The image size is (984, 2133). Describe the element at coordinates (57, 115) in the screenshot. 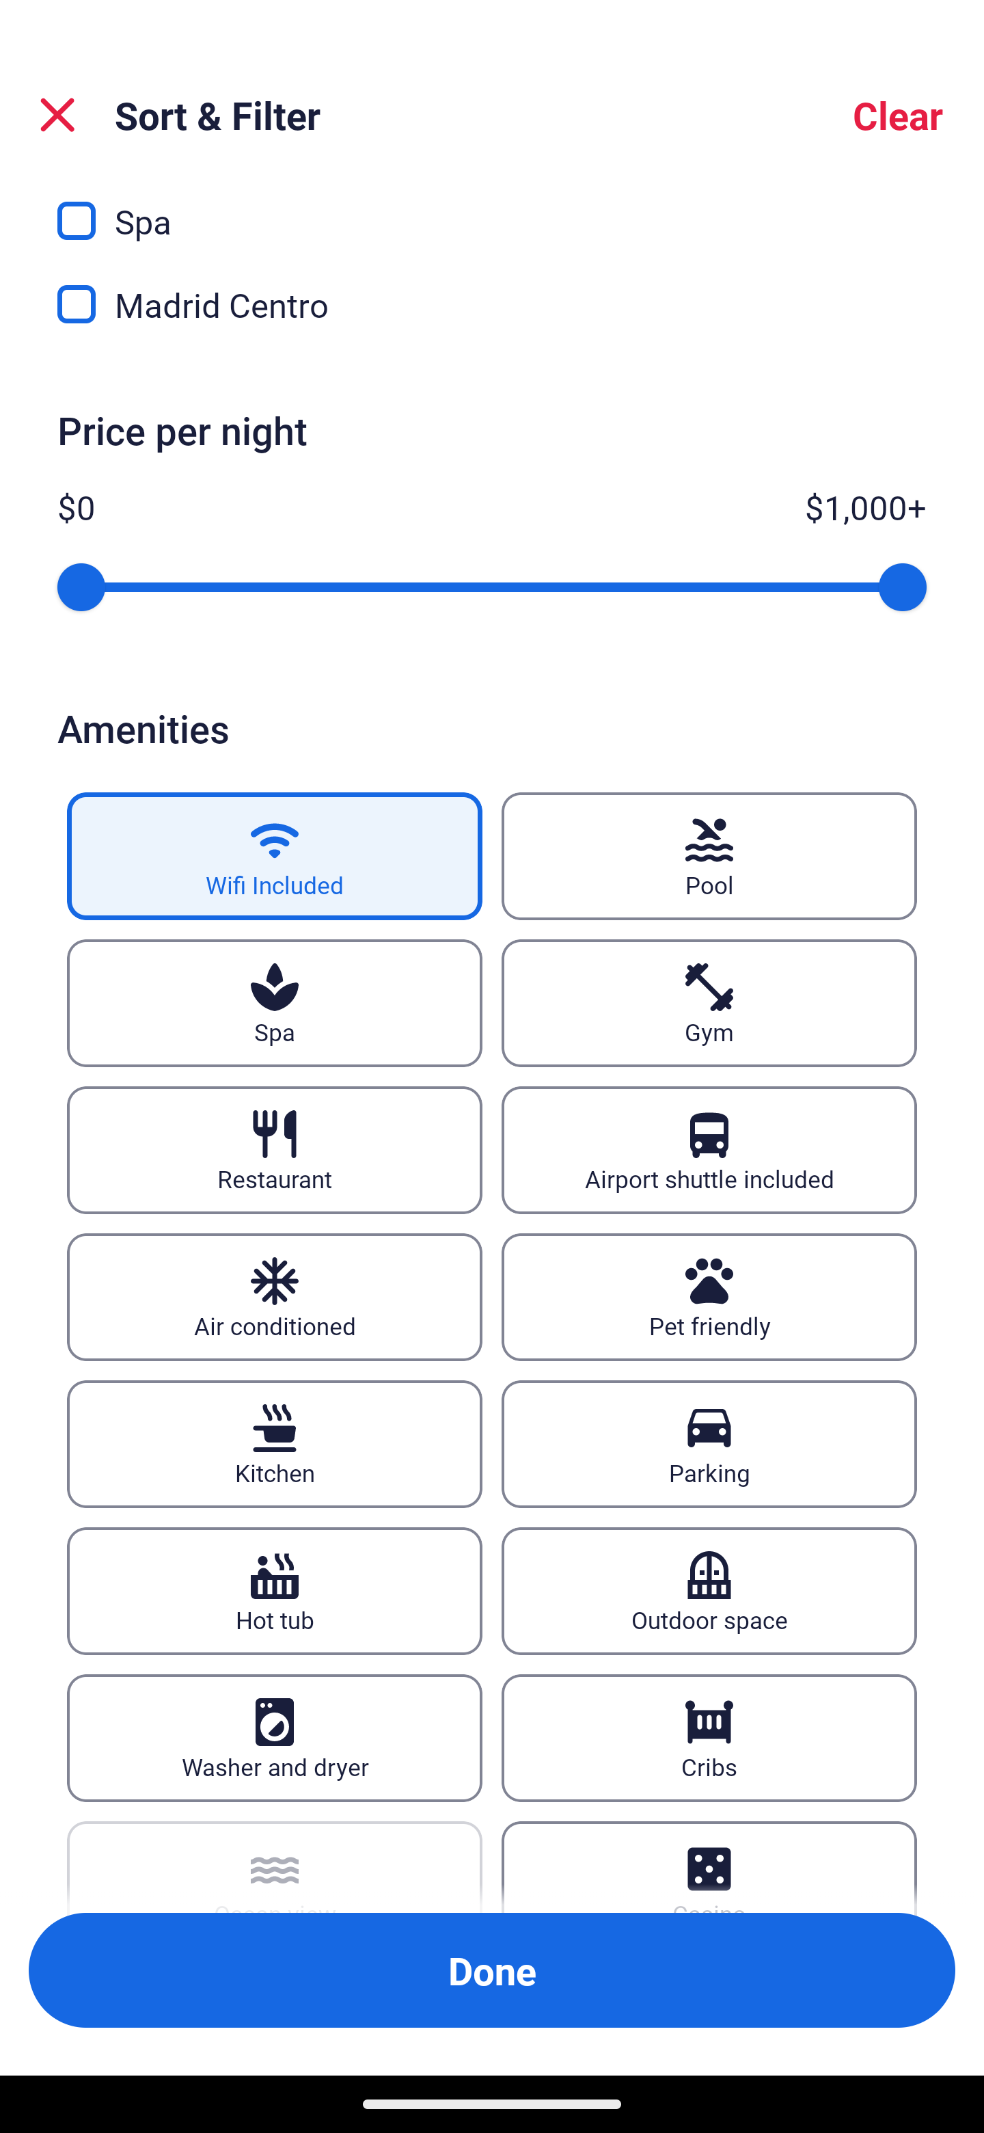

I see `Close Sort and Filter` at that location.